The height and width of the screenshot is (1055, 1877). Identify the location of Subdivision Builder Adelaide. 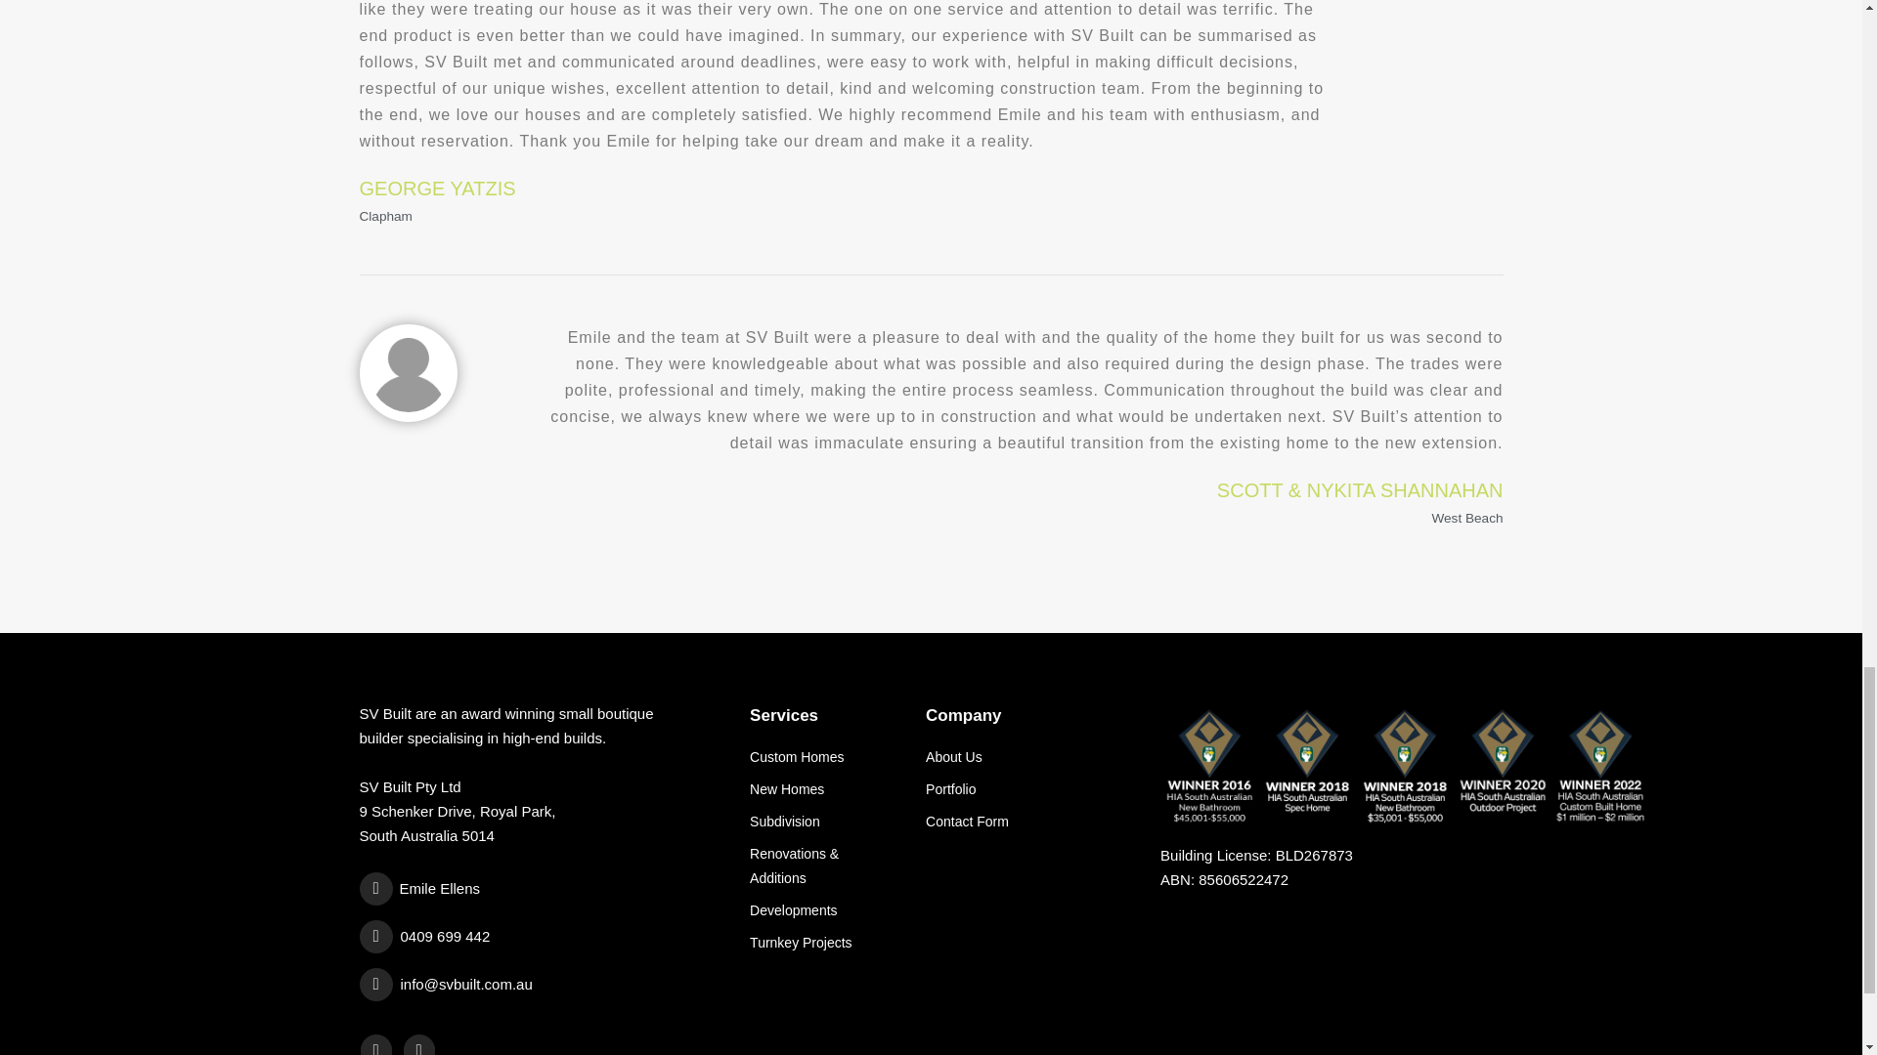
(823, 823).